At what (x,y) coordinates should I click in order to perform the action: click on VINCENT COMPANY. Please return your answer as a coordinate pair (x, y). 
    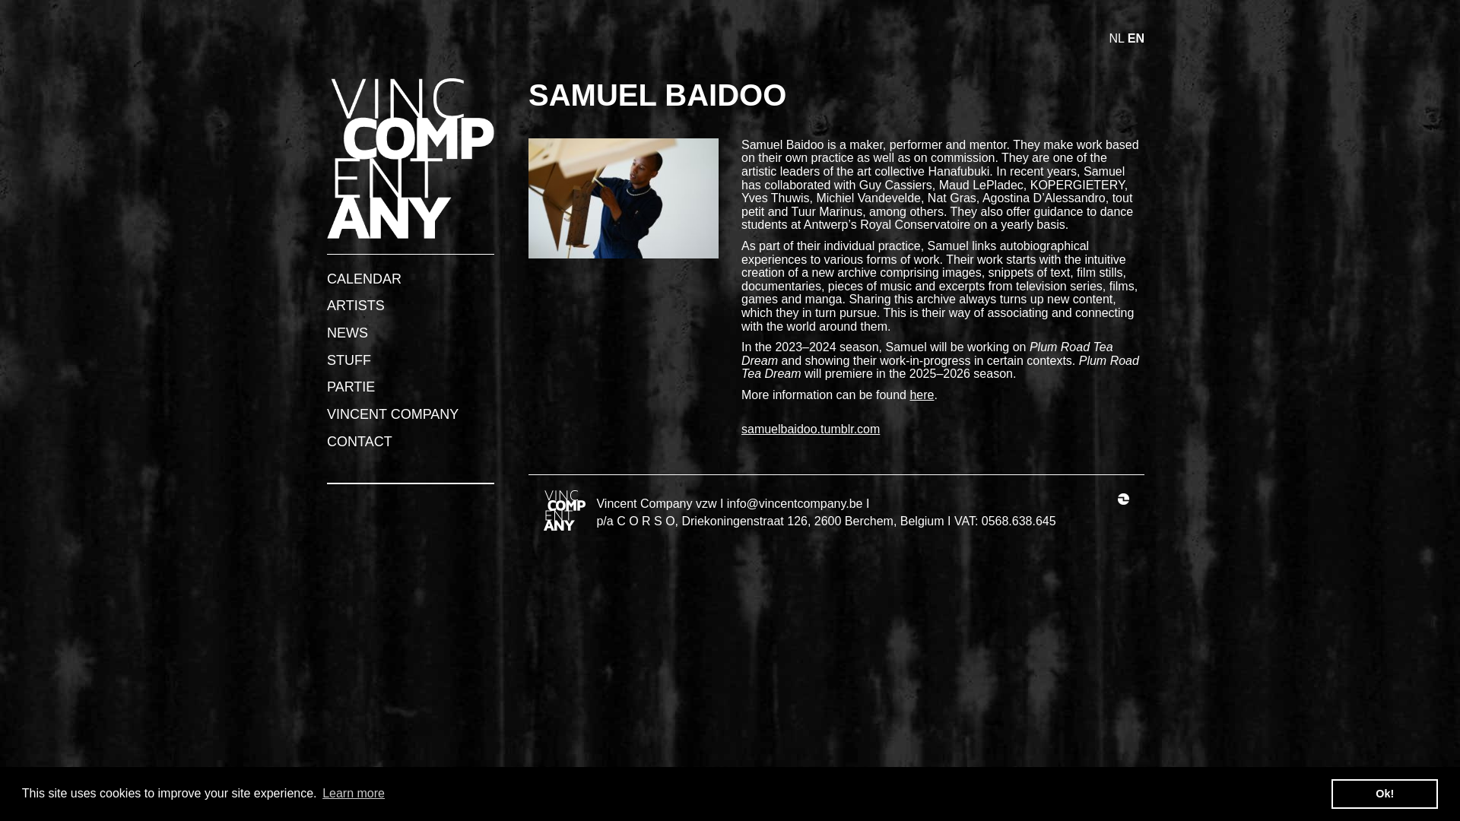
    Looking at the image, I should click on (392, 414).